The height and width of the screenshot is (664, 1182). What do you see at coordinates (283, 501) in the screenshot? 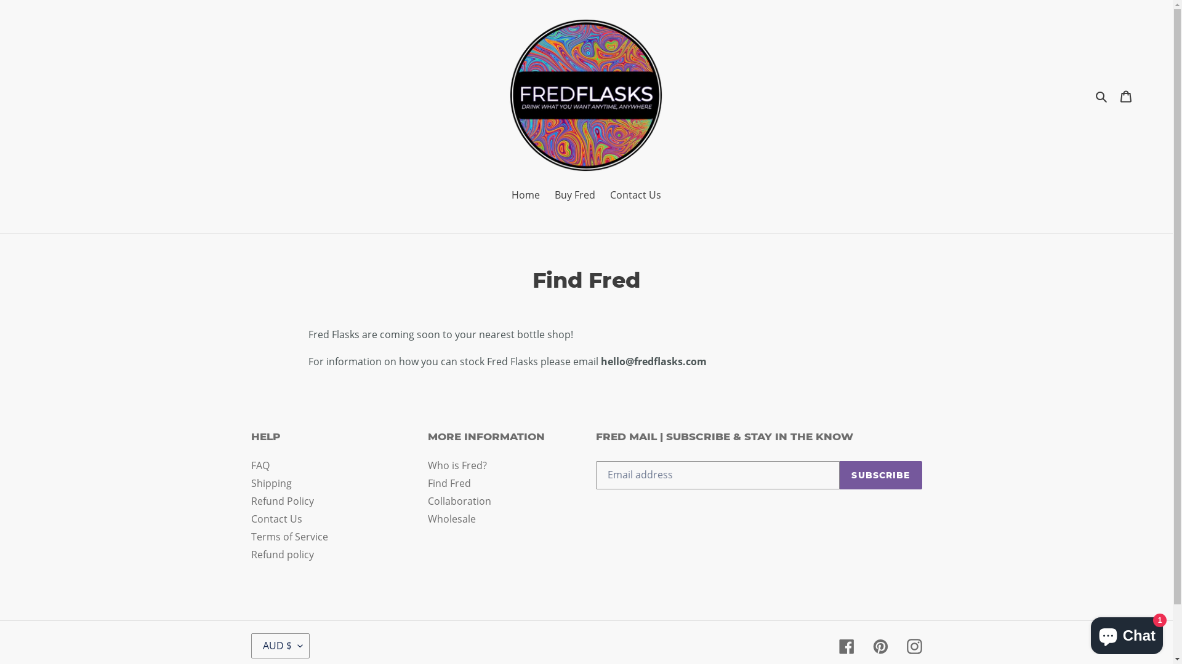
I see `Refund Policy` at bounding box center [283, 501].